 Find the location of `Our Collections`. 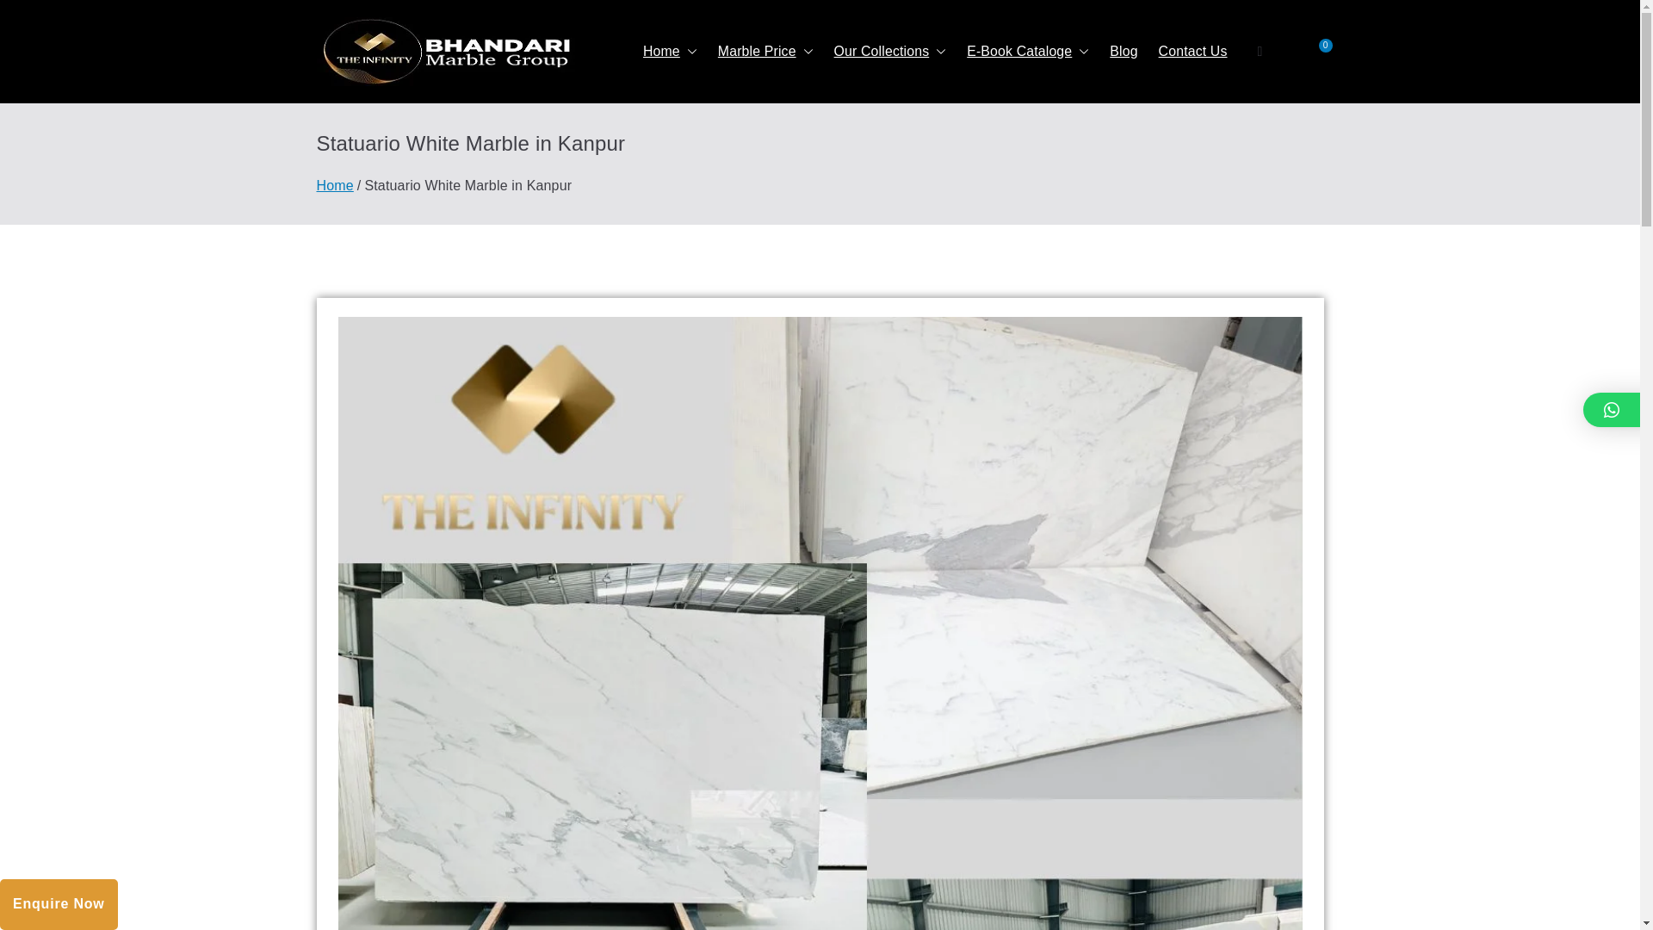

Our Collections is located at coordinates (890, 52).